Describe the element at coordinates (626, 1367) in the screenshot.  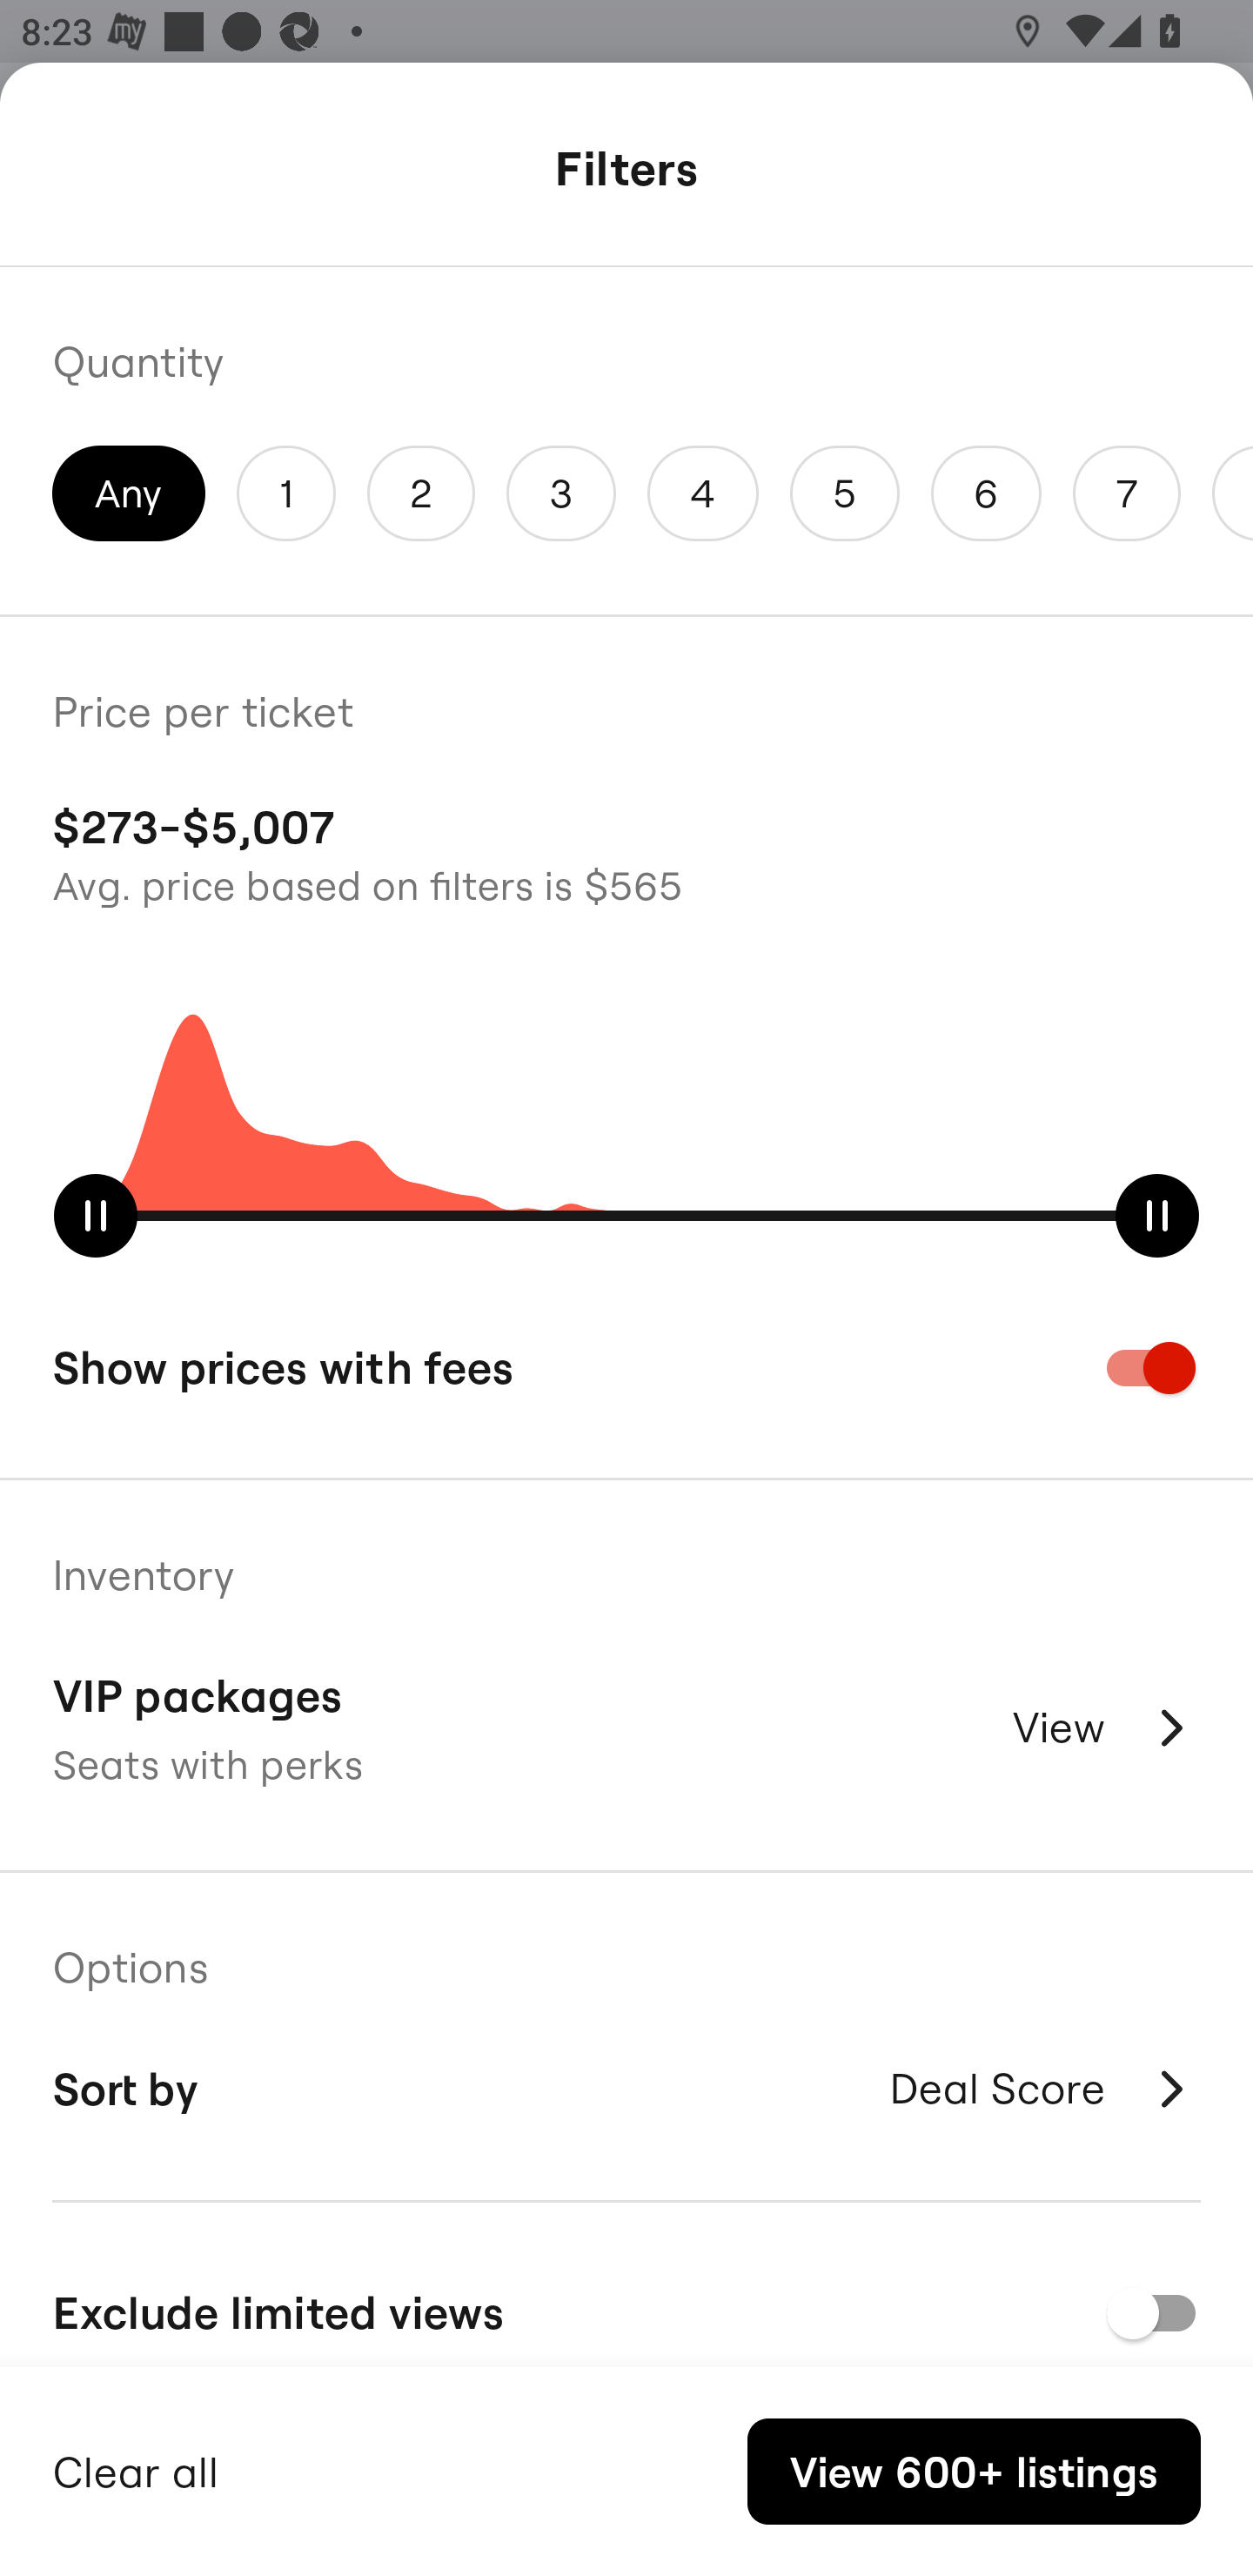
I see `Show prices with fees` at that location.